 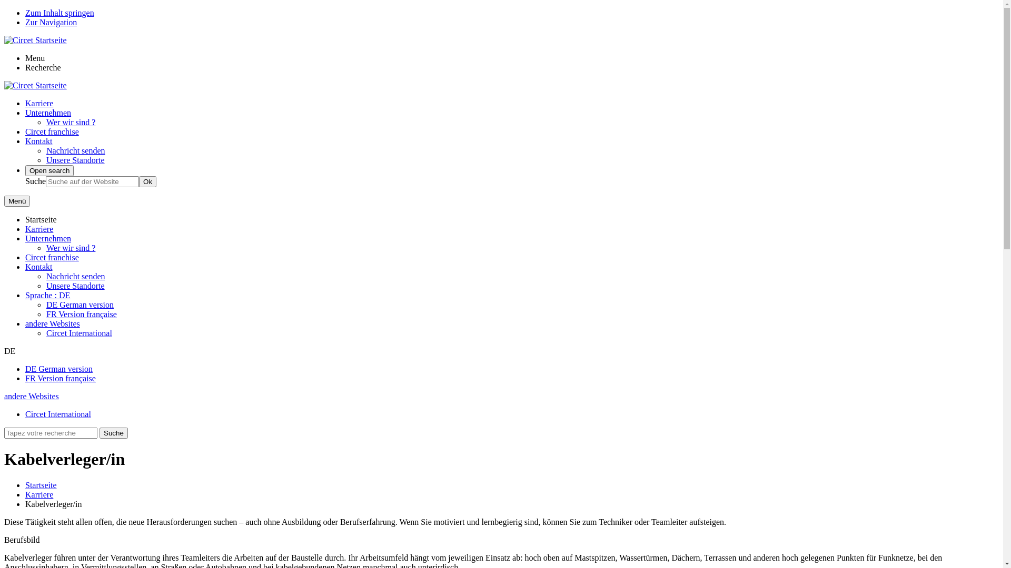 I want to click on Circet franchise, so click(x=52, y=258).